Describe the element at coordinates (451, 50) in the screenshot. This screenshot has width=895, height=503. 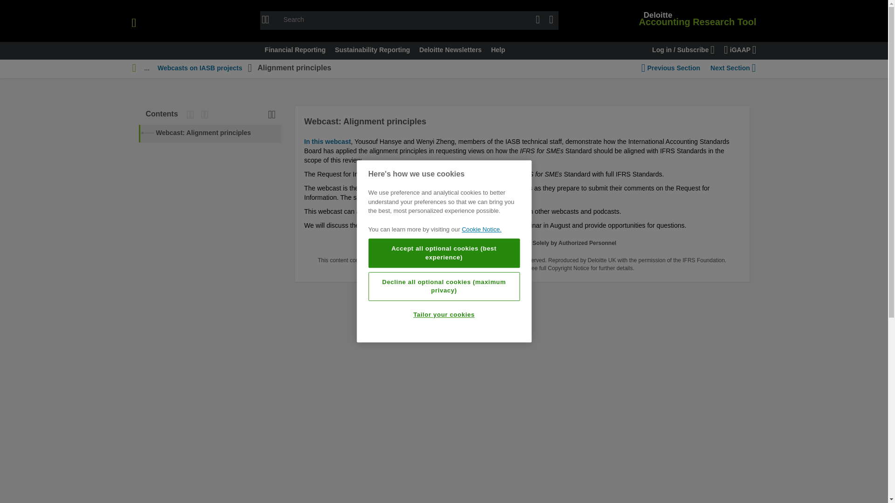
I see `Deloitte Newsletters` at that location.